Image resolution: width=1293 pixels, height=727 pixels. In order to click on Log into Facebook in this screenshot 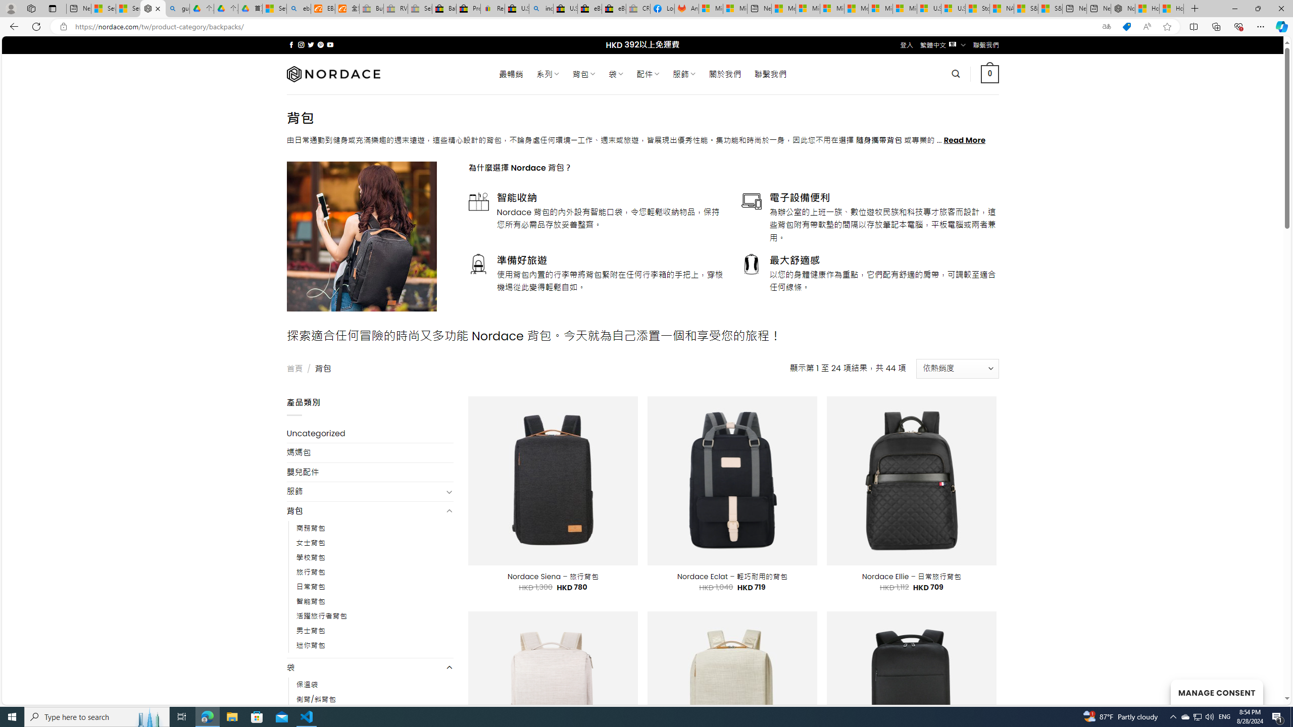, I will do `click(663, 9)`.